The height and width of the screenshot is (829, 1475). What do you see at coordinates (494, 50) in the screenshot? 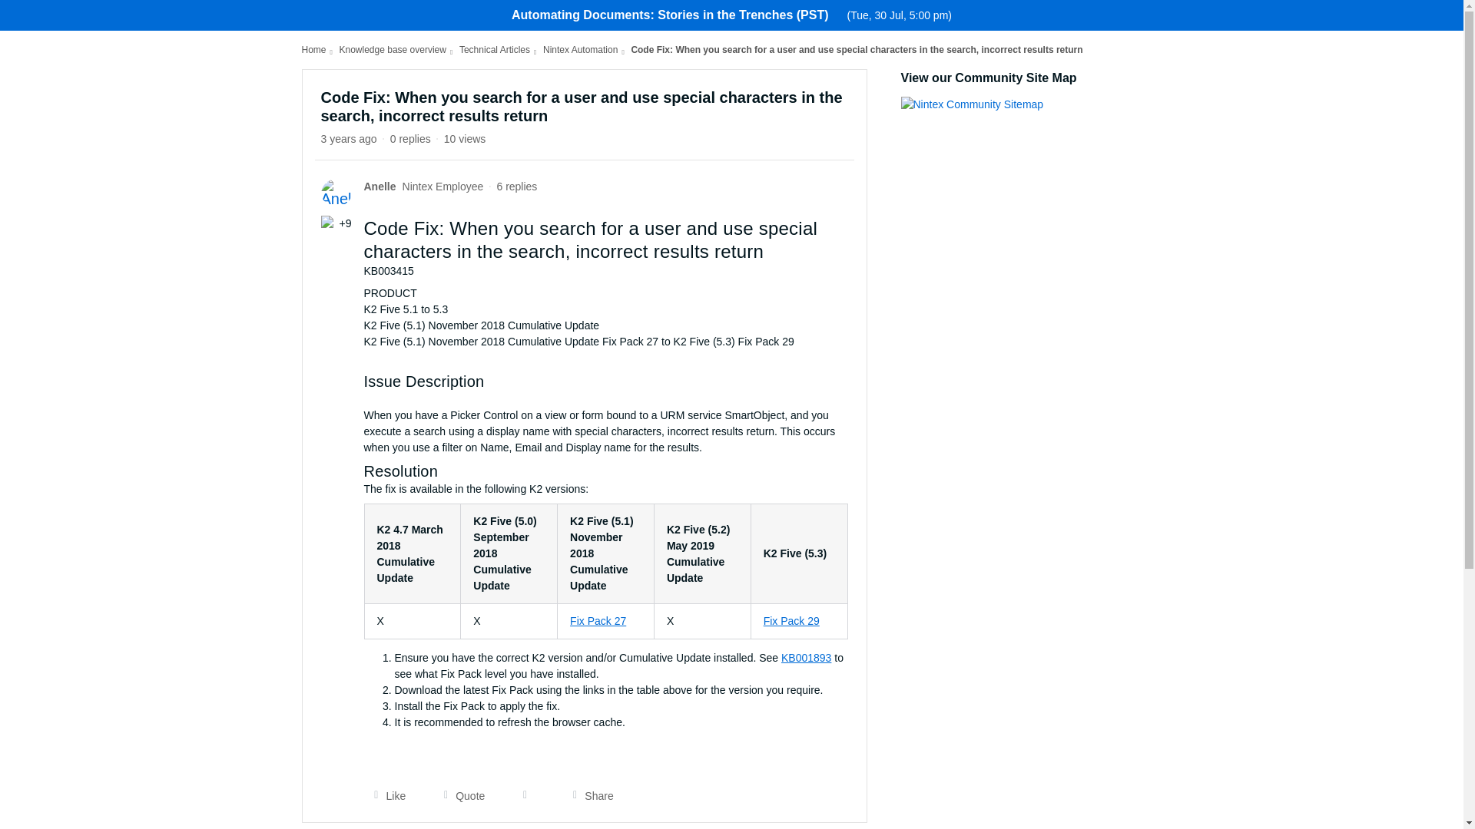
I see `Technical Articles` at bounding box center [494, 50].